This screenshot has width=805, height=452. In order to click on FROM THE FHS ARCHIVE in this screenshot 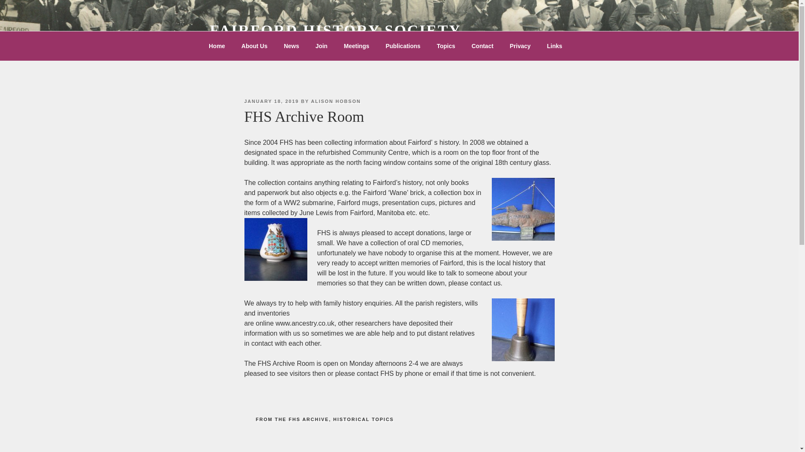, I will do `click(293, 419)`.